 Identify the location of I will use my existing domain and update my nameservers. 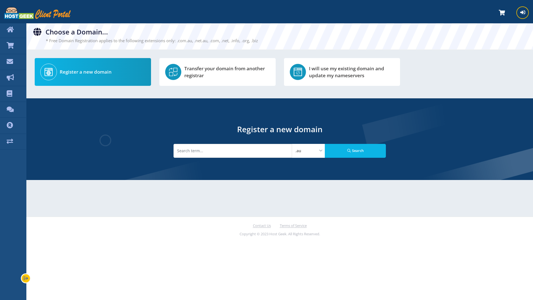
(342, 74).